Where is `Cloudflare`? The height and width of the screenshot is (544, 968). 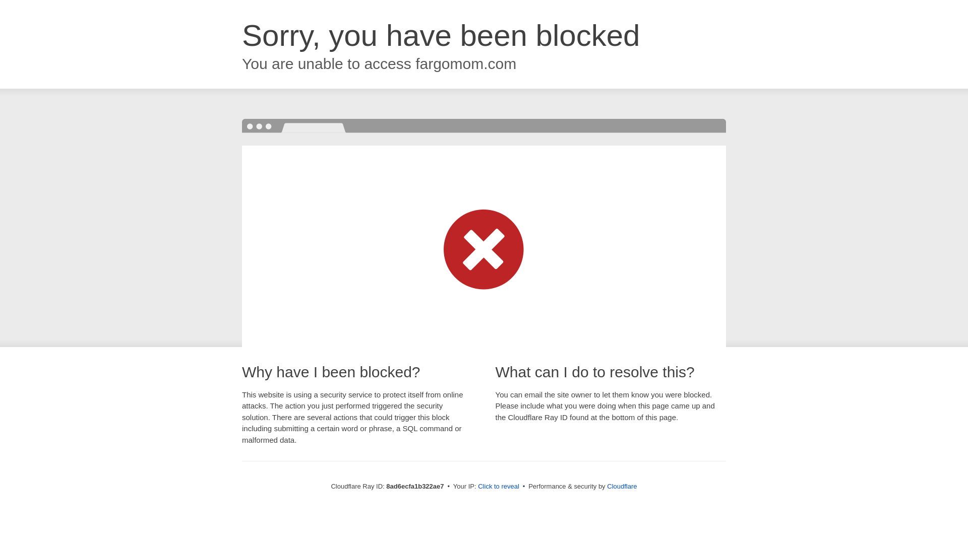 Cloudflare is located at coordinates (622, 486).